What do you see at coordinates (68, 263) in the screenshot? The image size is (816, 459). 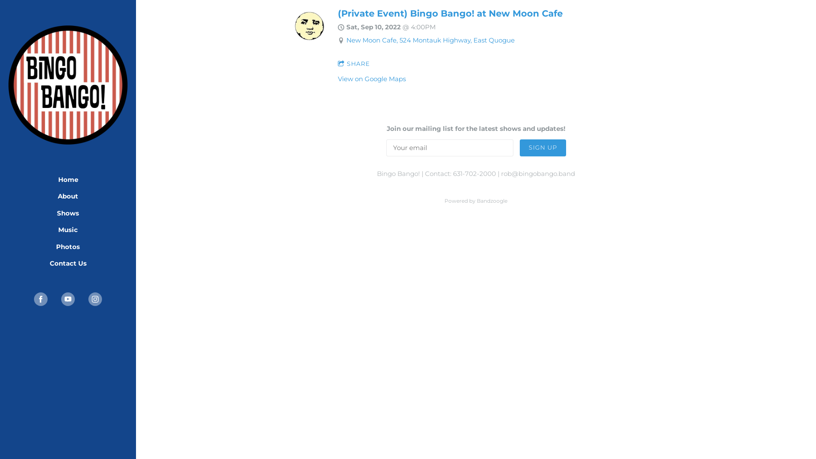 I see `Contact Us` at bounding box center [68, 263].